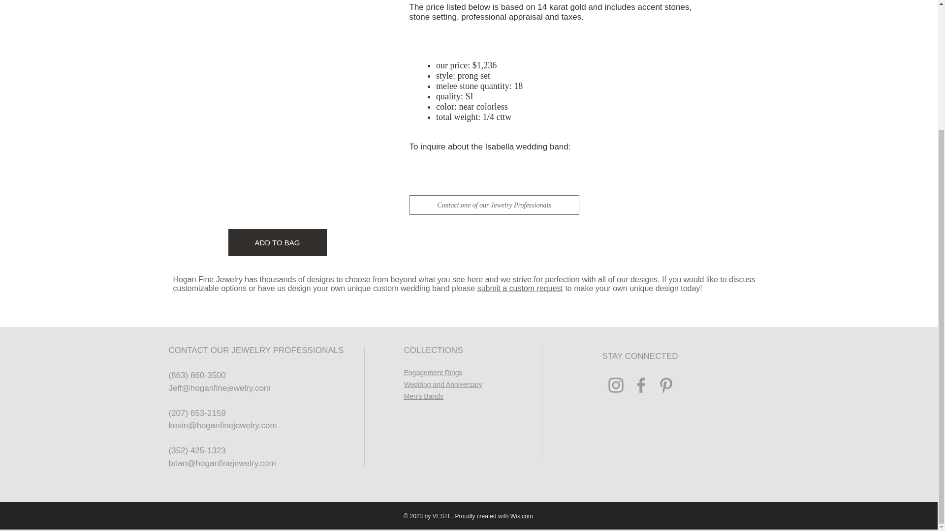  Describe the element at coordinates (442, 384) in the screenshot. I see `Wedding and Anniversary` at that location.